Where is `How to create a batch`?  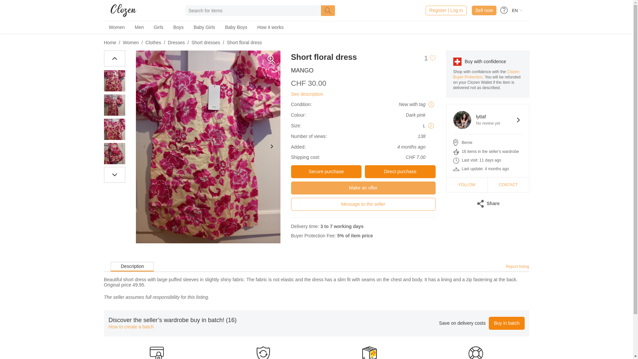
How to create a batch is located at coordinates (131, 327).